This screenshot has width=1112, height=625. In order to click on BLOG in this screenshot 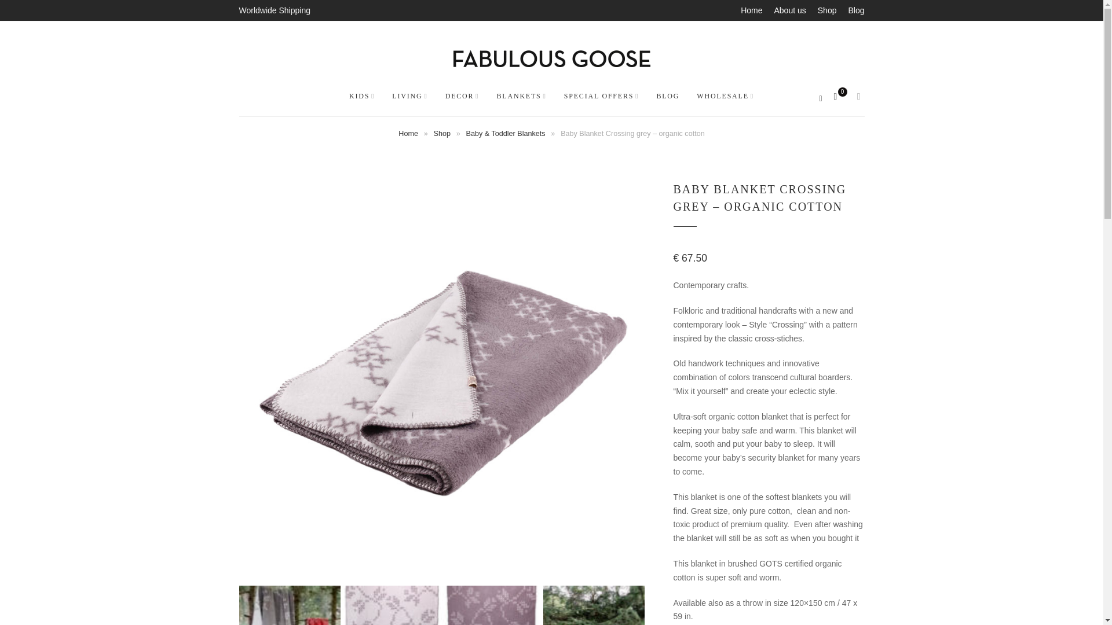, I will do `click(667, 96)`.